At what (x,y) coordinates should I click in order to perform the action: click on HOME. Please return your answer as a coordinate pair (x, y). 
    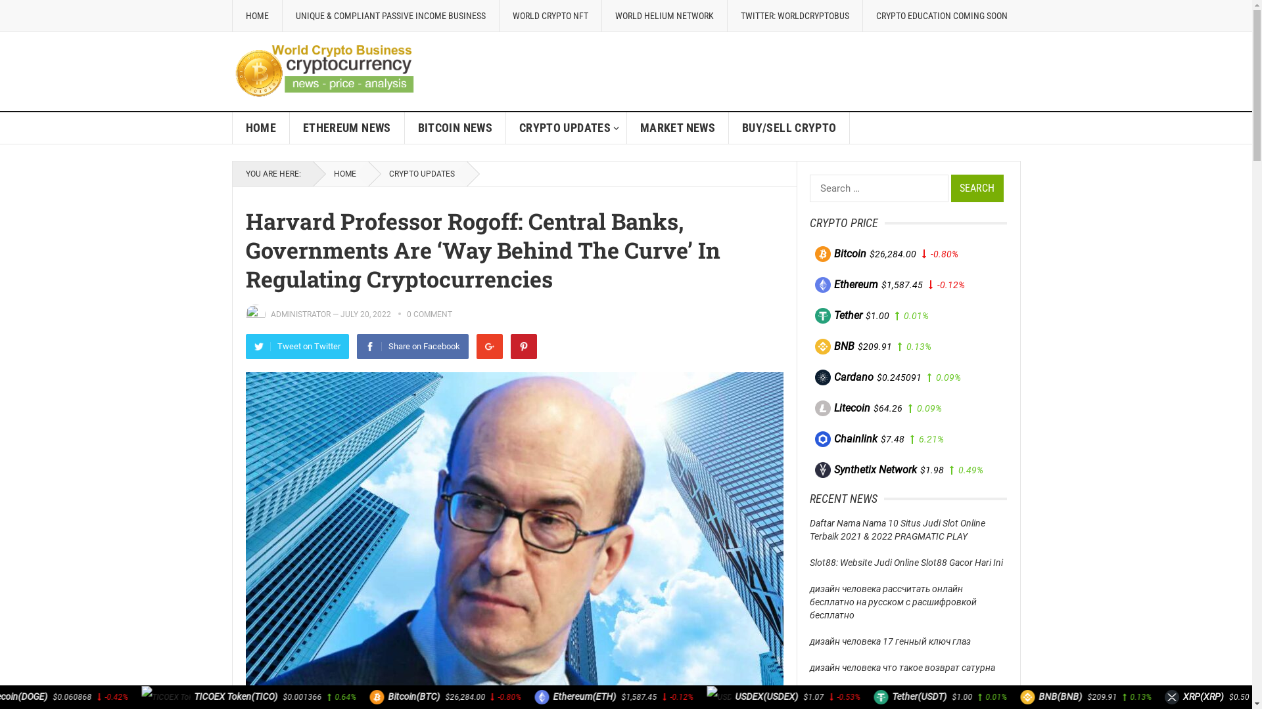
    Looking at the image, I should click on (256, 16).